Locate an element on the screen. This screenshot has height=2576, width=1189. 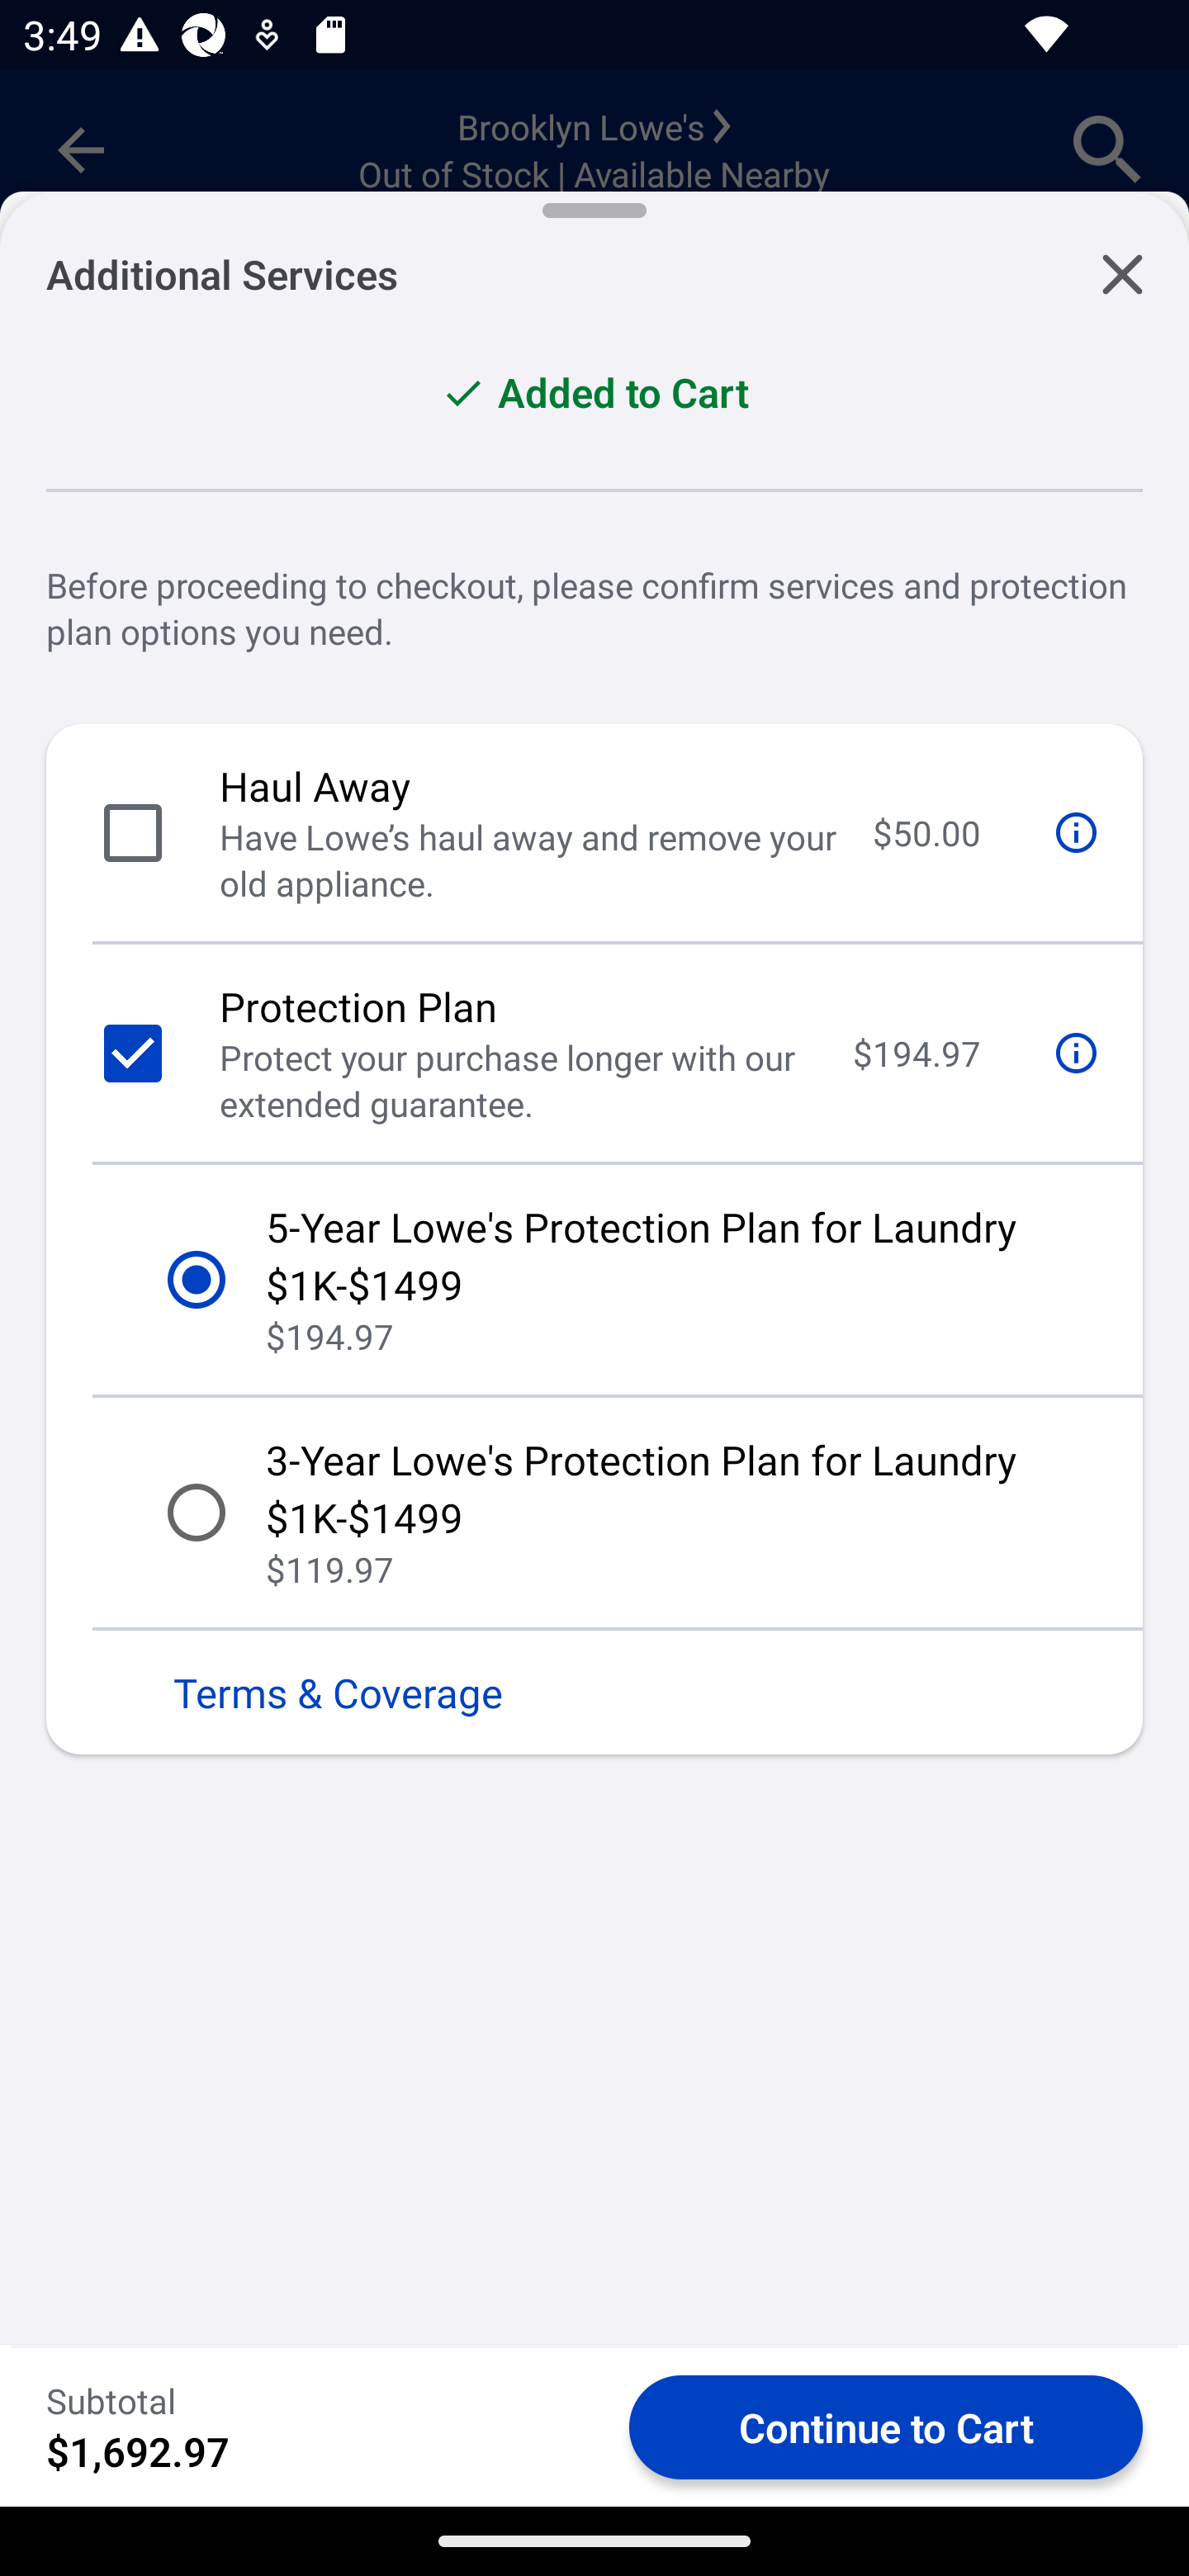
Close is located at coordinates (1121, 263).